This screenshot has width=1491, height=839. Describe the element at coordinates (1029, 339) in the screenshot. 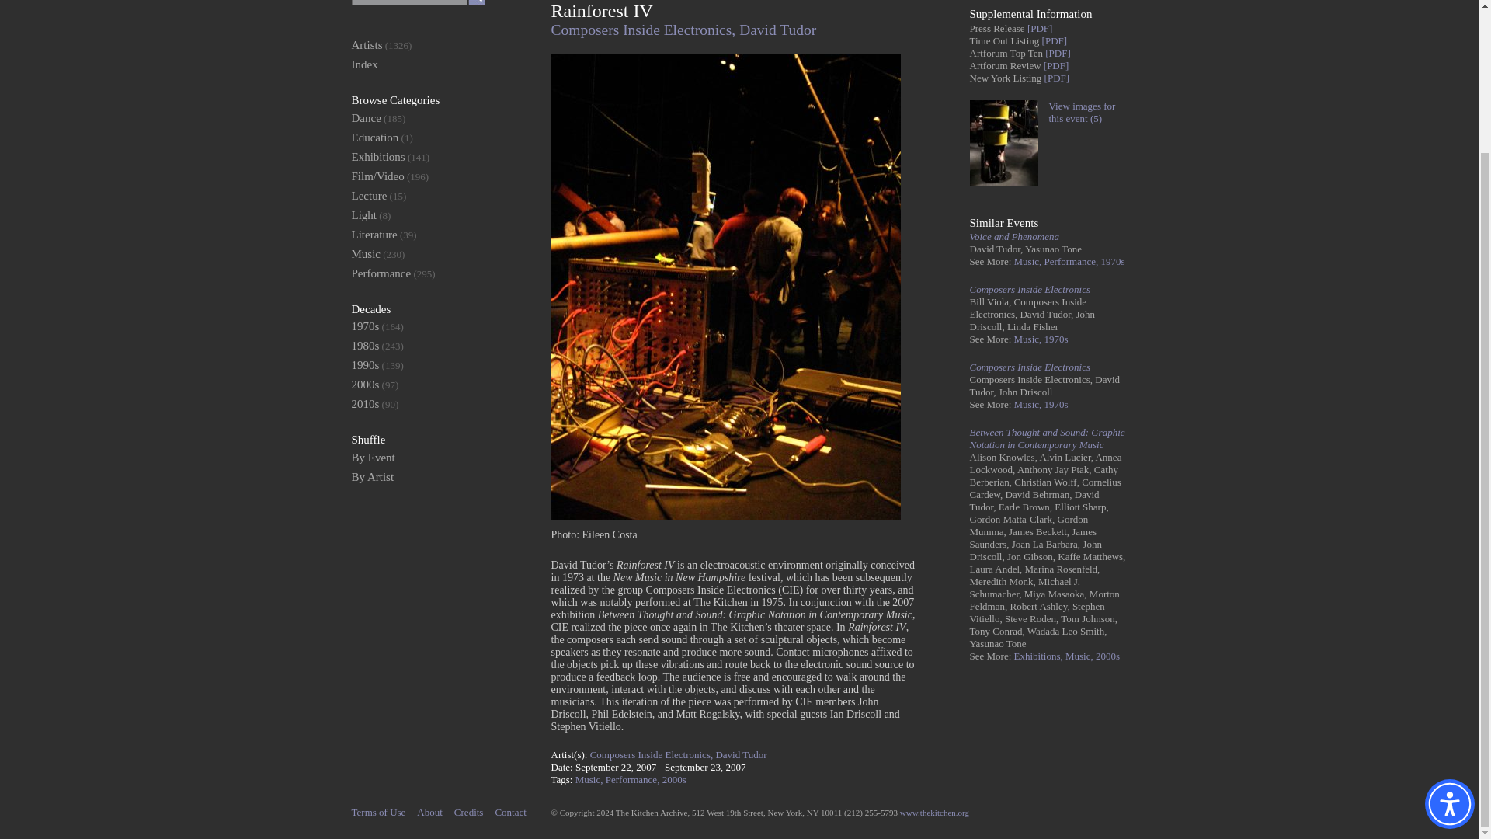

I see `Music,` at that location.